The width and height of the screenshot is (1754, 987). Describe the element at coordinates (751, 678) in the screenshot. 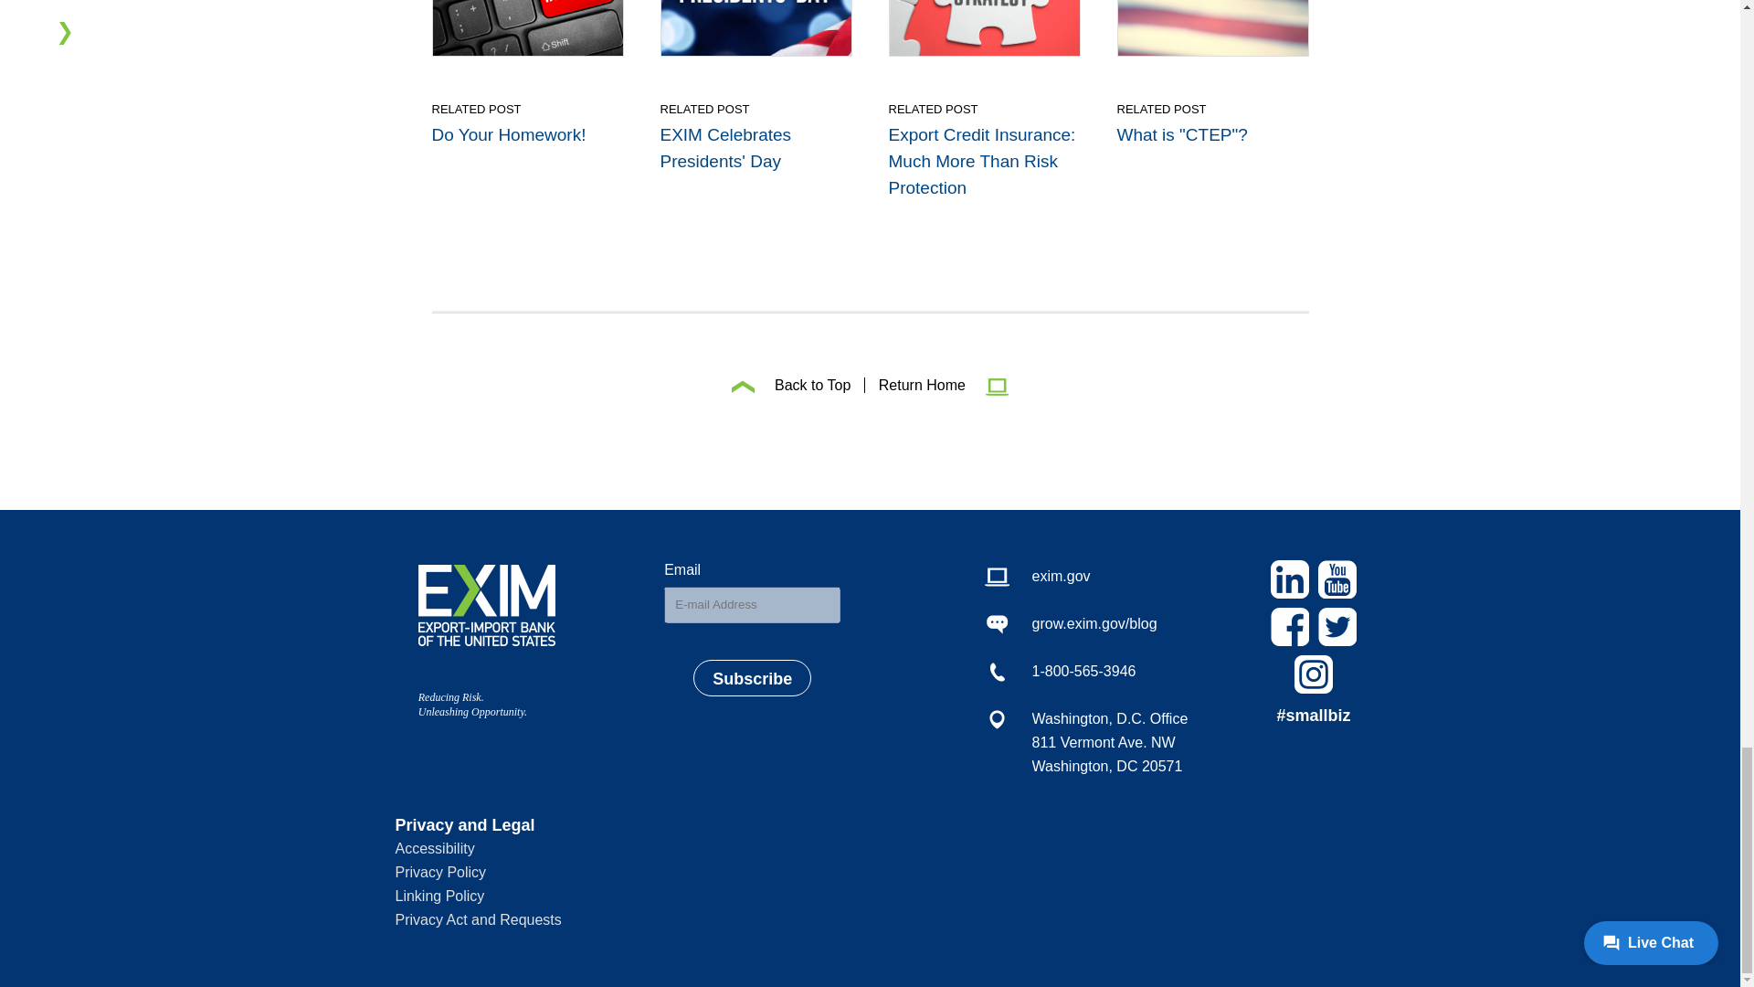

I see `Subscribe` at that location.